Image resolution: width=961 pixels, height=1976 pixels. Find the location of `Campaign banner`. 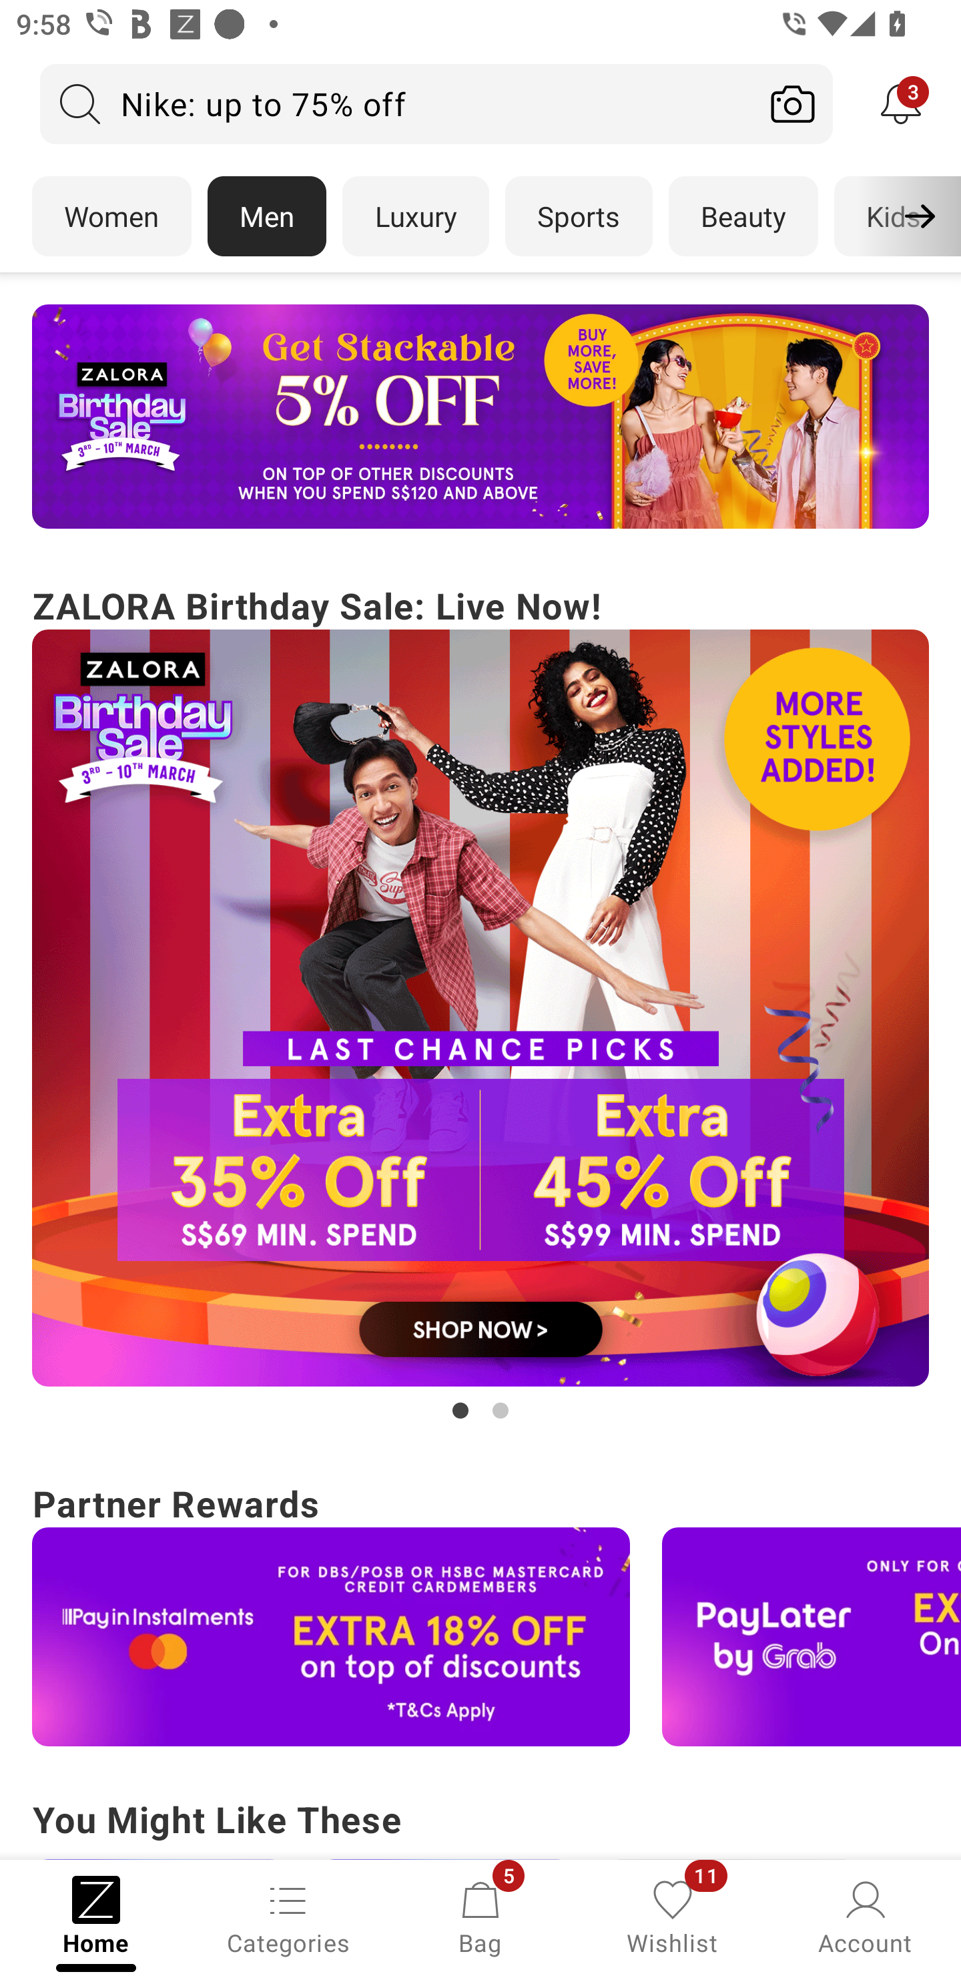

Campaign banner is located at coordinates (812, 1637).